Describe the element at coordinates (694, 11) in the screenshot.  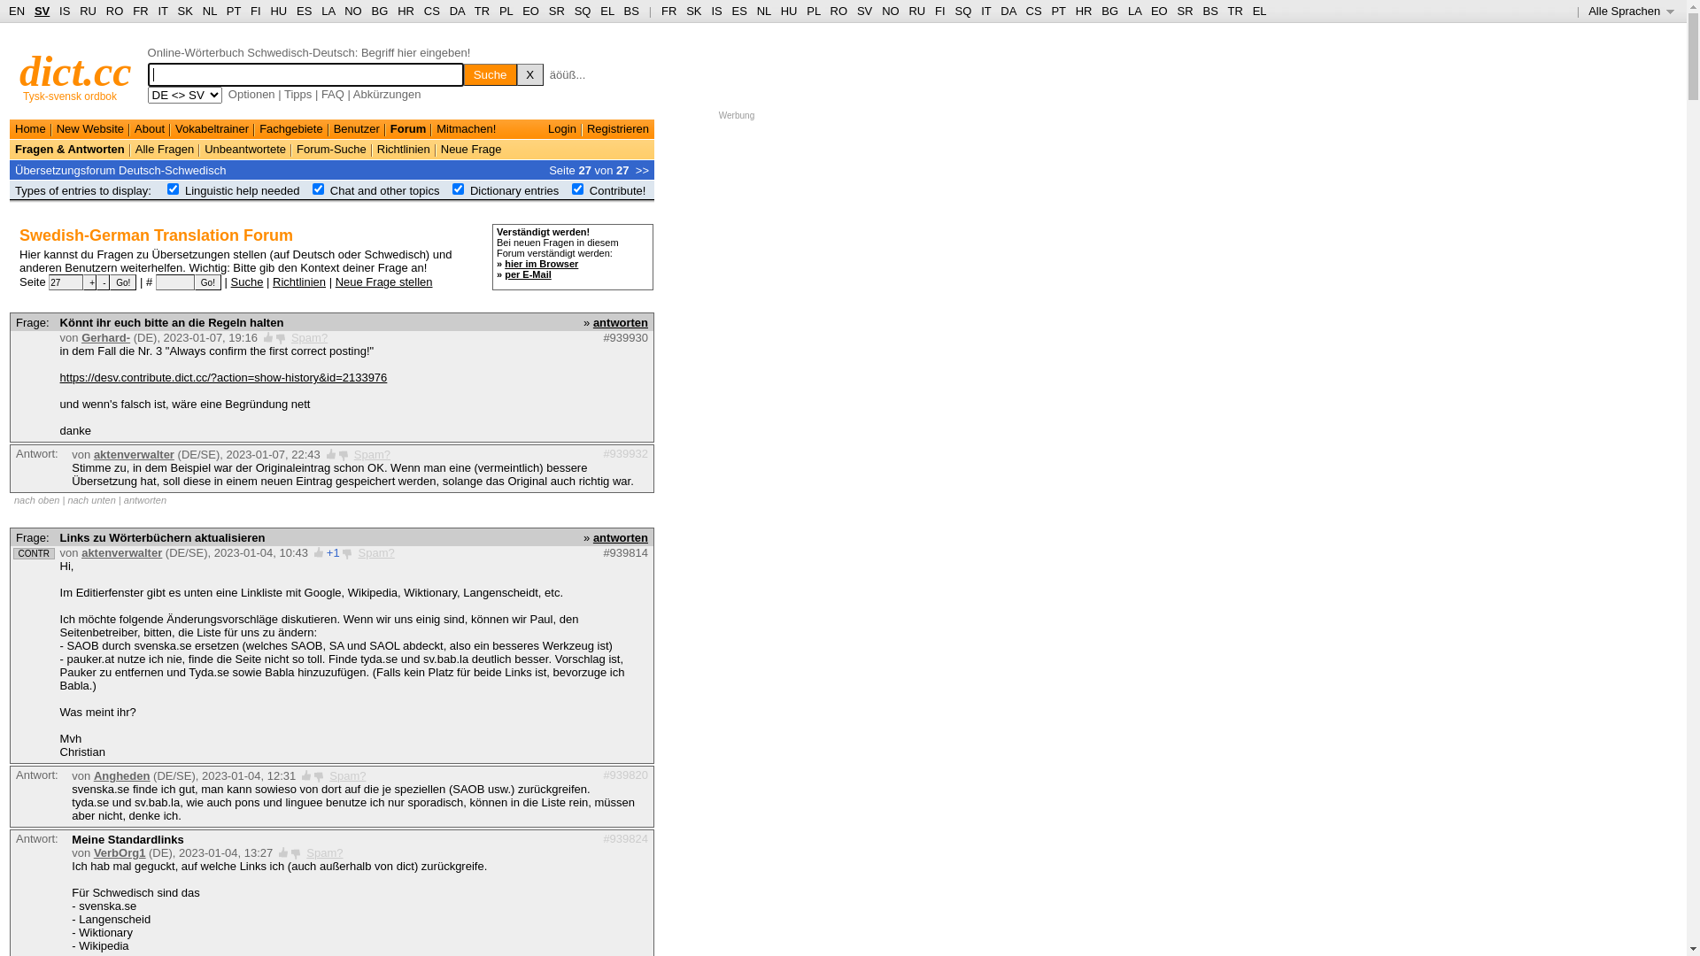
I see `SK` at that location.